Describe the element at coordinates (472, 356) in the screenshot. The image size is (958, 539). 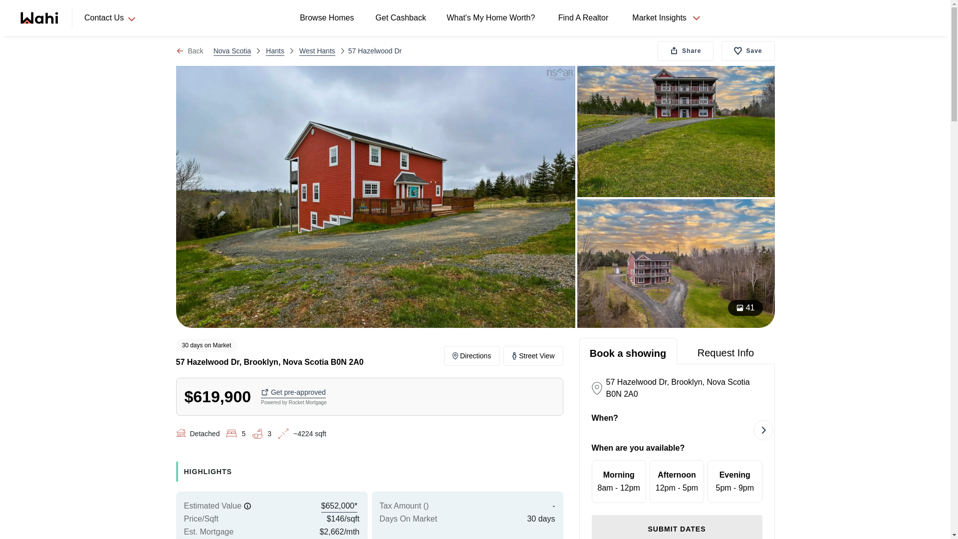
I see `Market Insights` at that location.